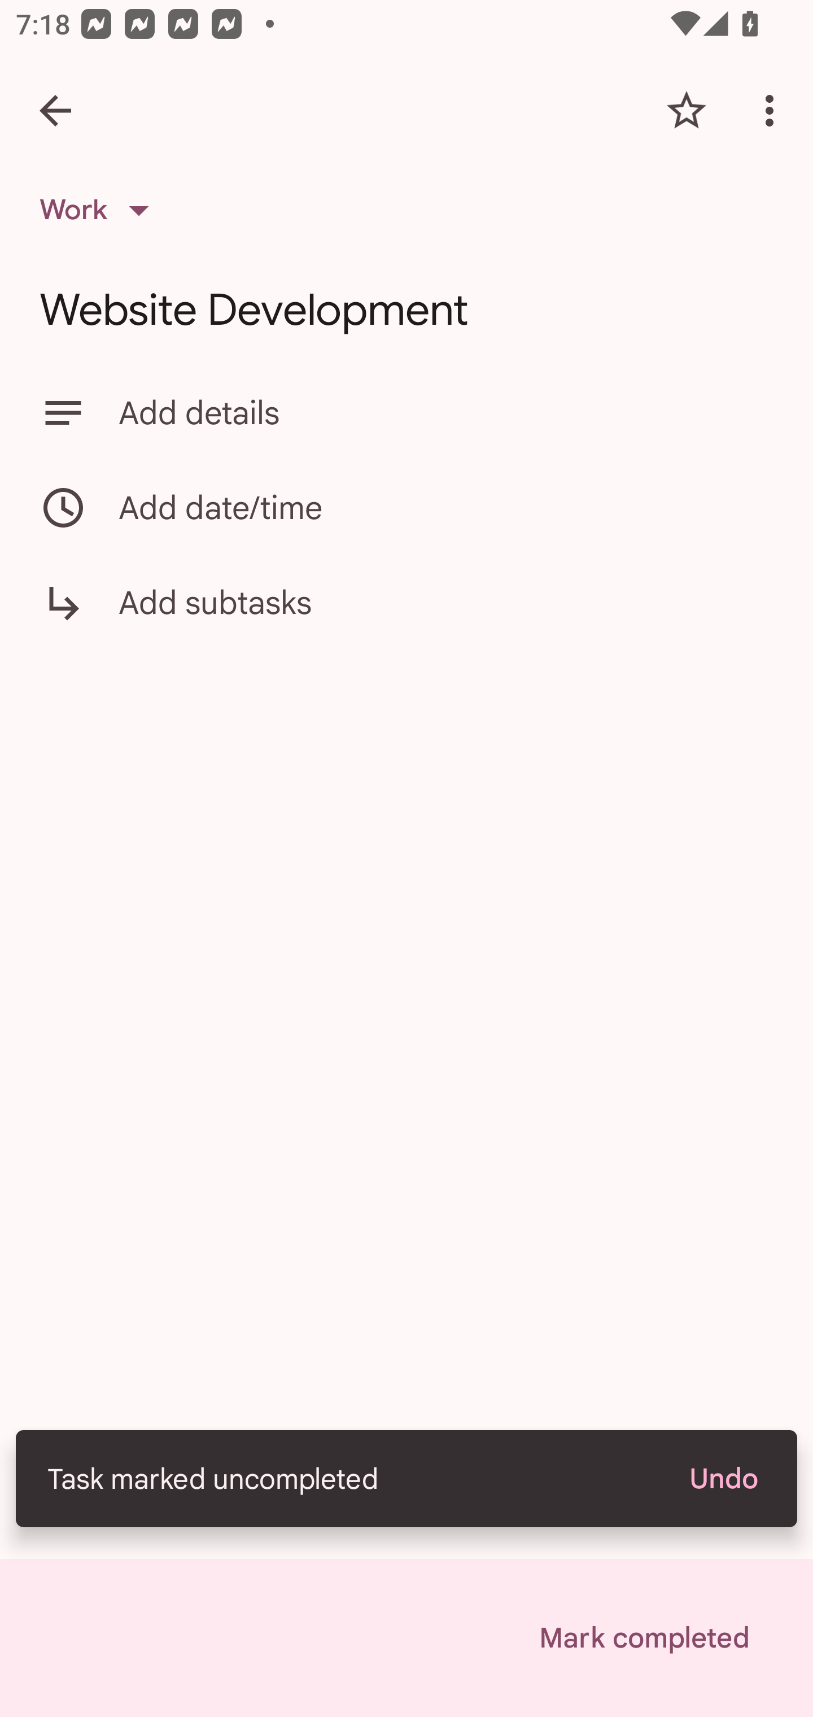  Describe the element at coordinates (55, 111) in the screenshot. I see `Back` at that location.